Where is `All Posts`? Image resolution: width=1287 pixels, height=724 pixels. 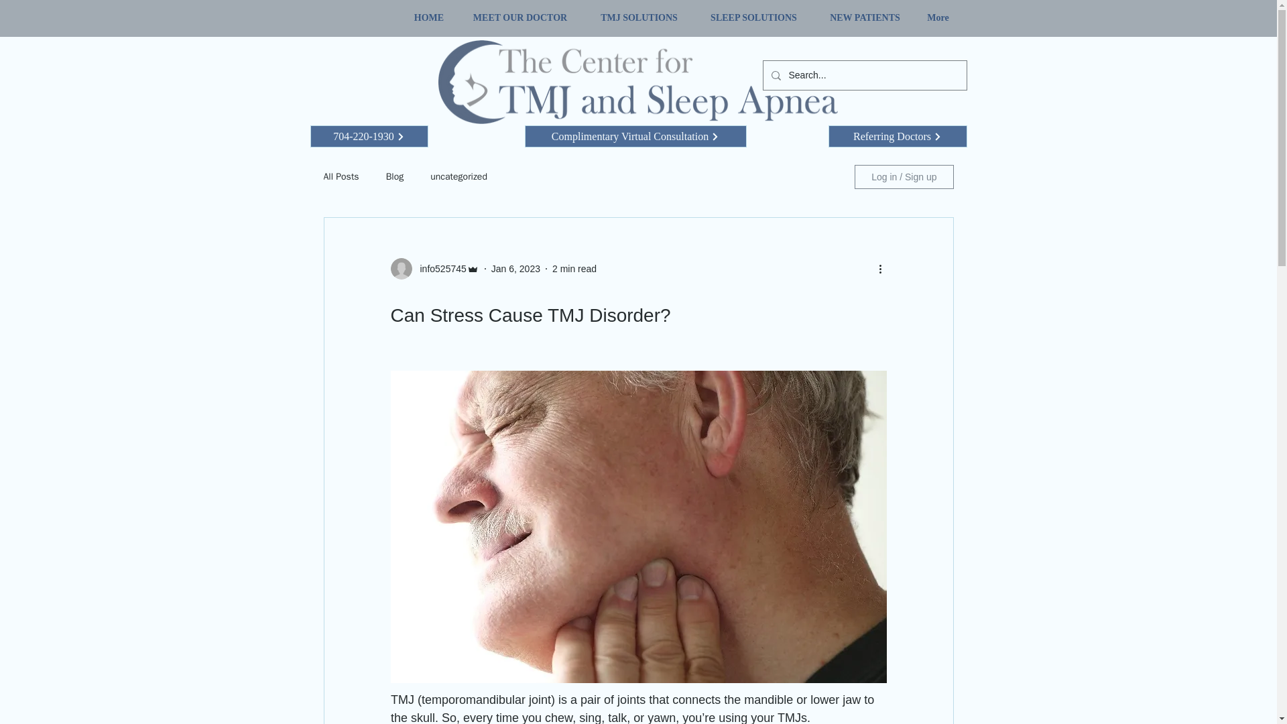 All Posts is located at coordinates (341, 177).